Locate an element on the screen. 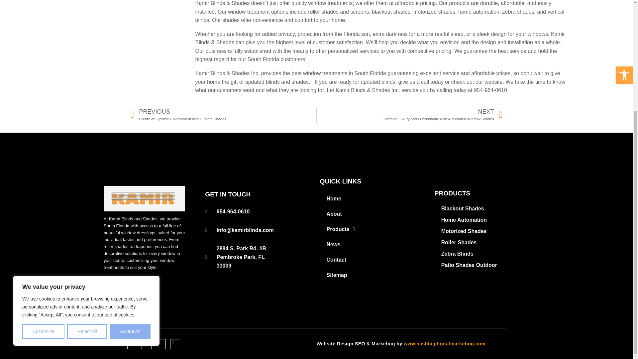 Image resolution: width=638 pixels, height=359 pixels. Reject All is located at coordinates (87, 175).